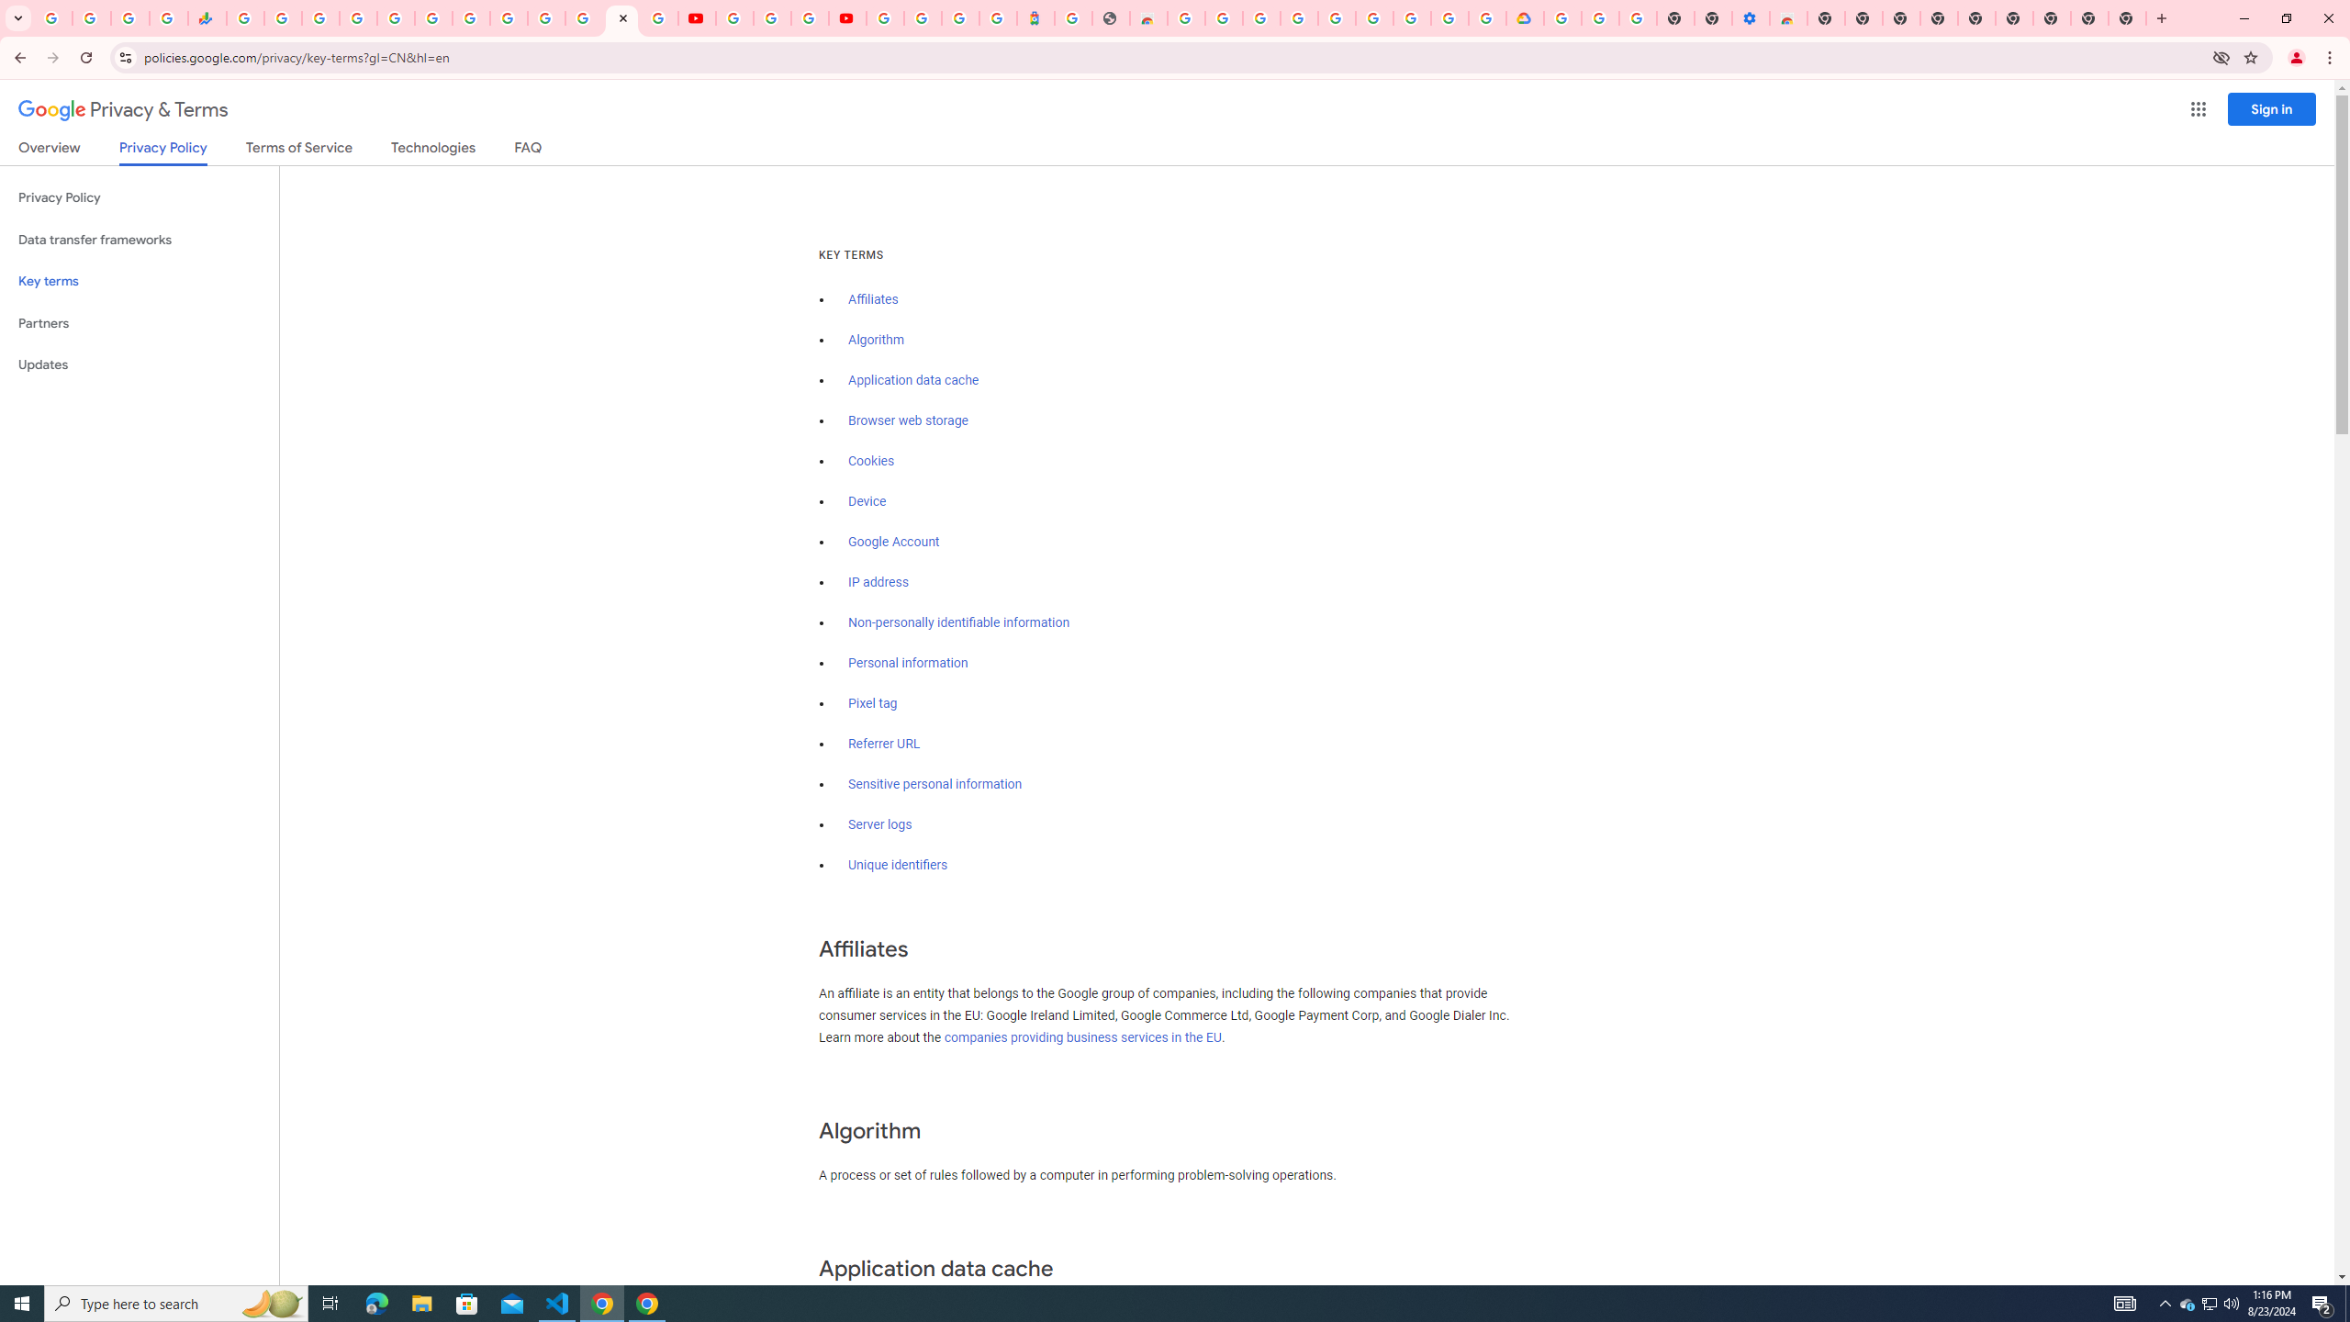  I want to click on Google Account Help, so click(771, 18).